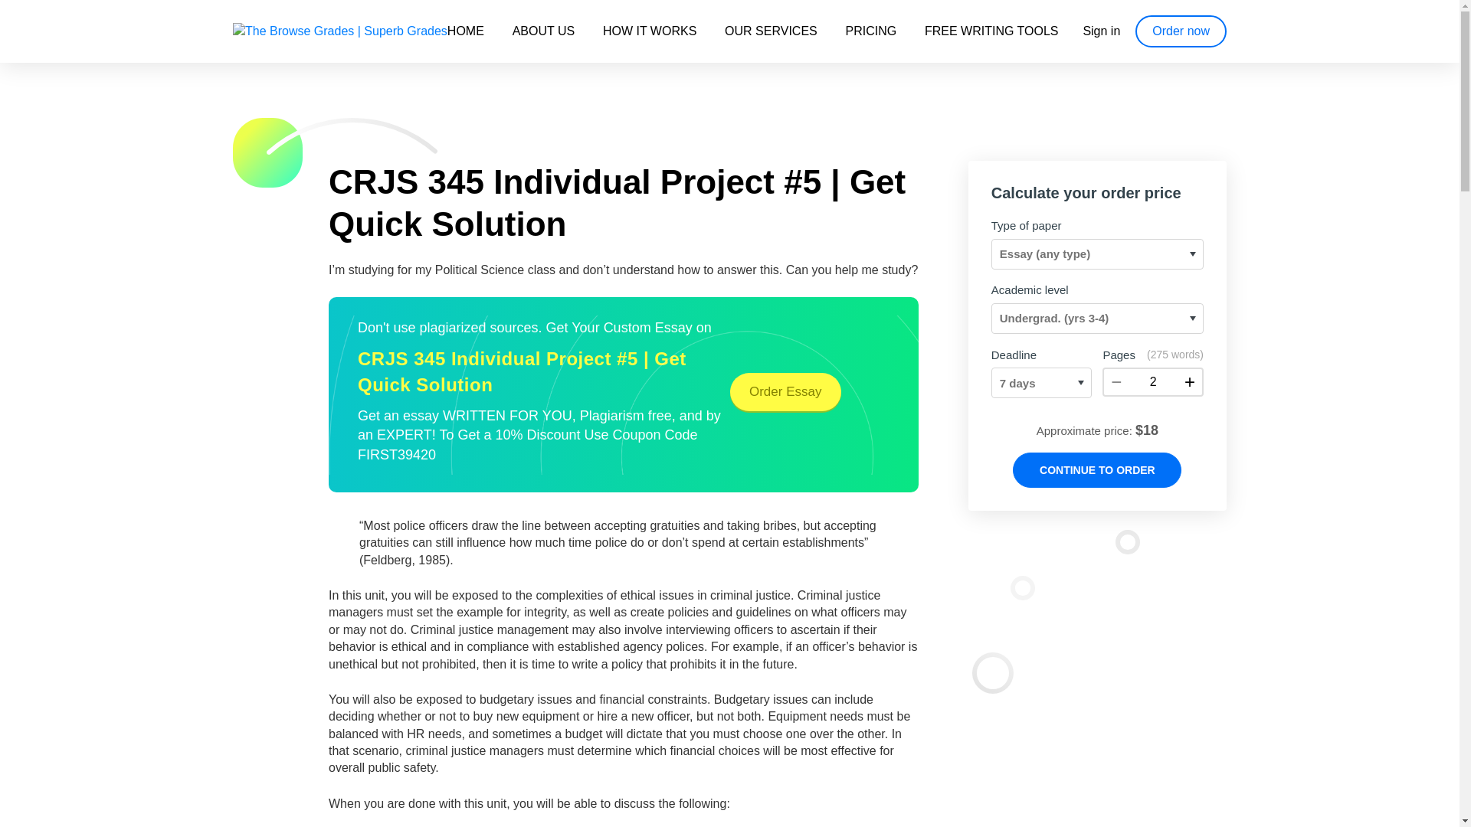  I want to click on HOME, so click(465, 31).